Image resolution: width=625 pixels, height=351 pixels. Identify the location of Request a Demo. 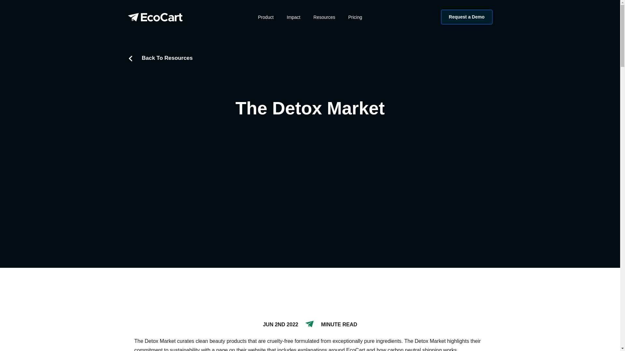
(467, 17).